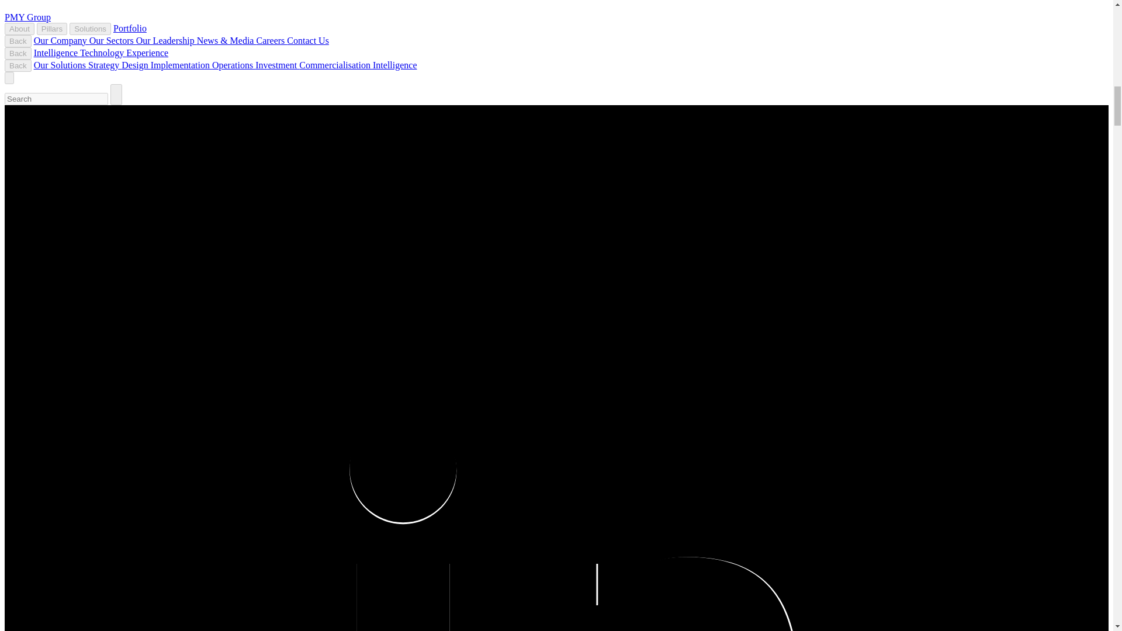 The width and height of the screenshot is (1122, 631). Describe the element at coordinates (181, 64) in the screenshot. I see `Implementation` at that location.